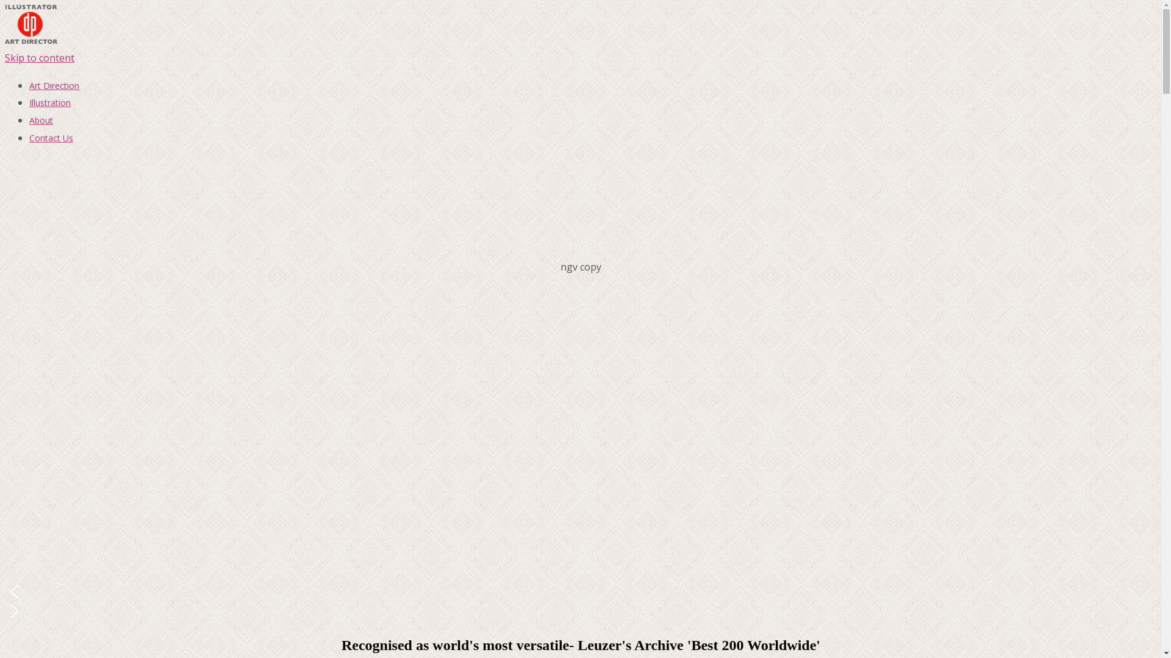  Describe the element at coordinates (54, 85) in the screenshot. I see `Art Direction` at that location.